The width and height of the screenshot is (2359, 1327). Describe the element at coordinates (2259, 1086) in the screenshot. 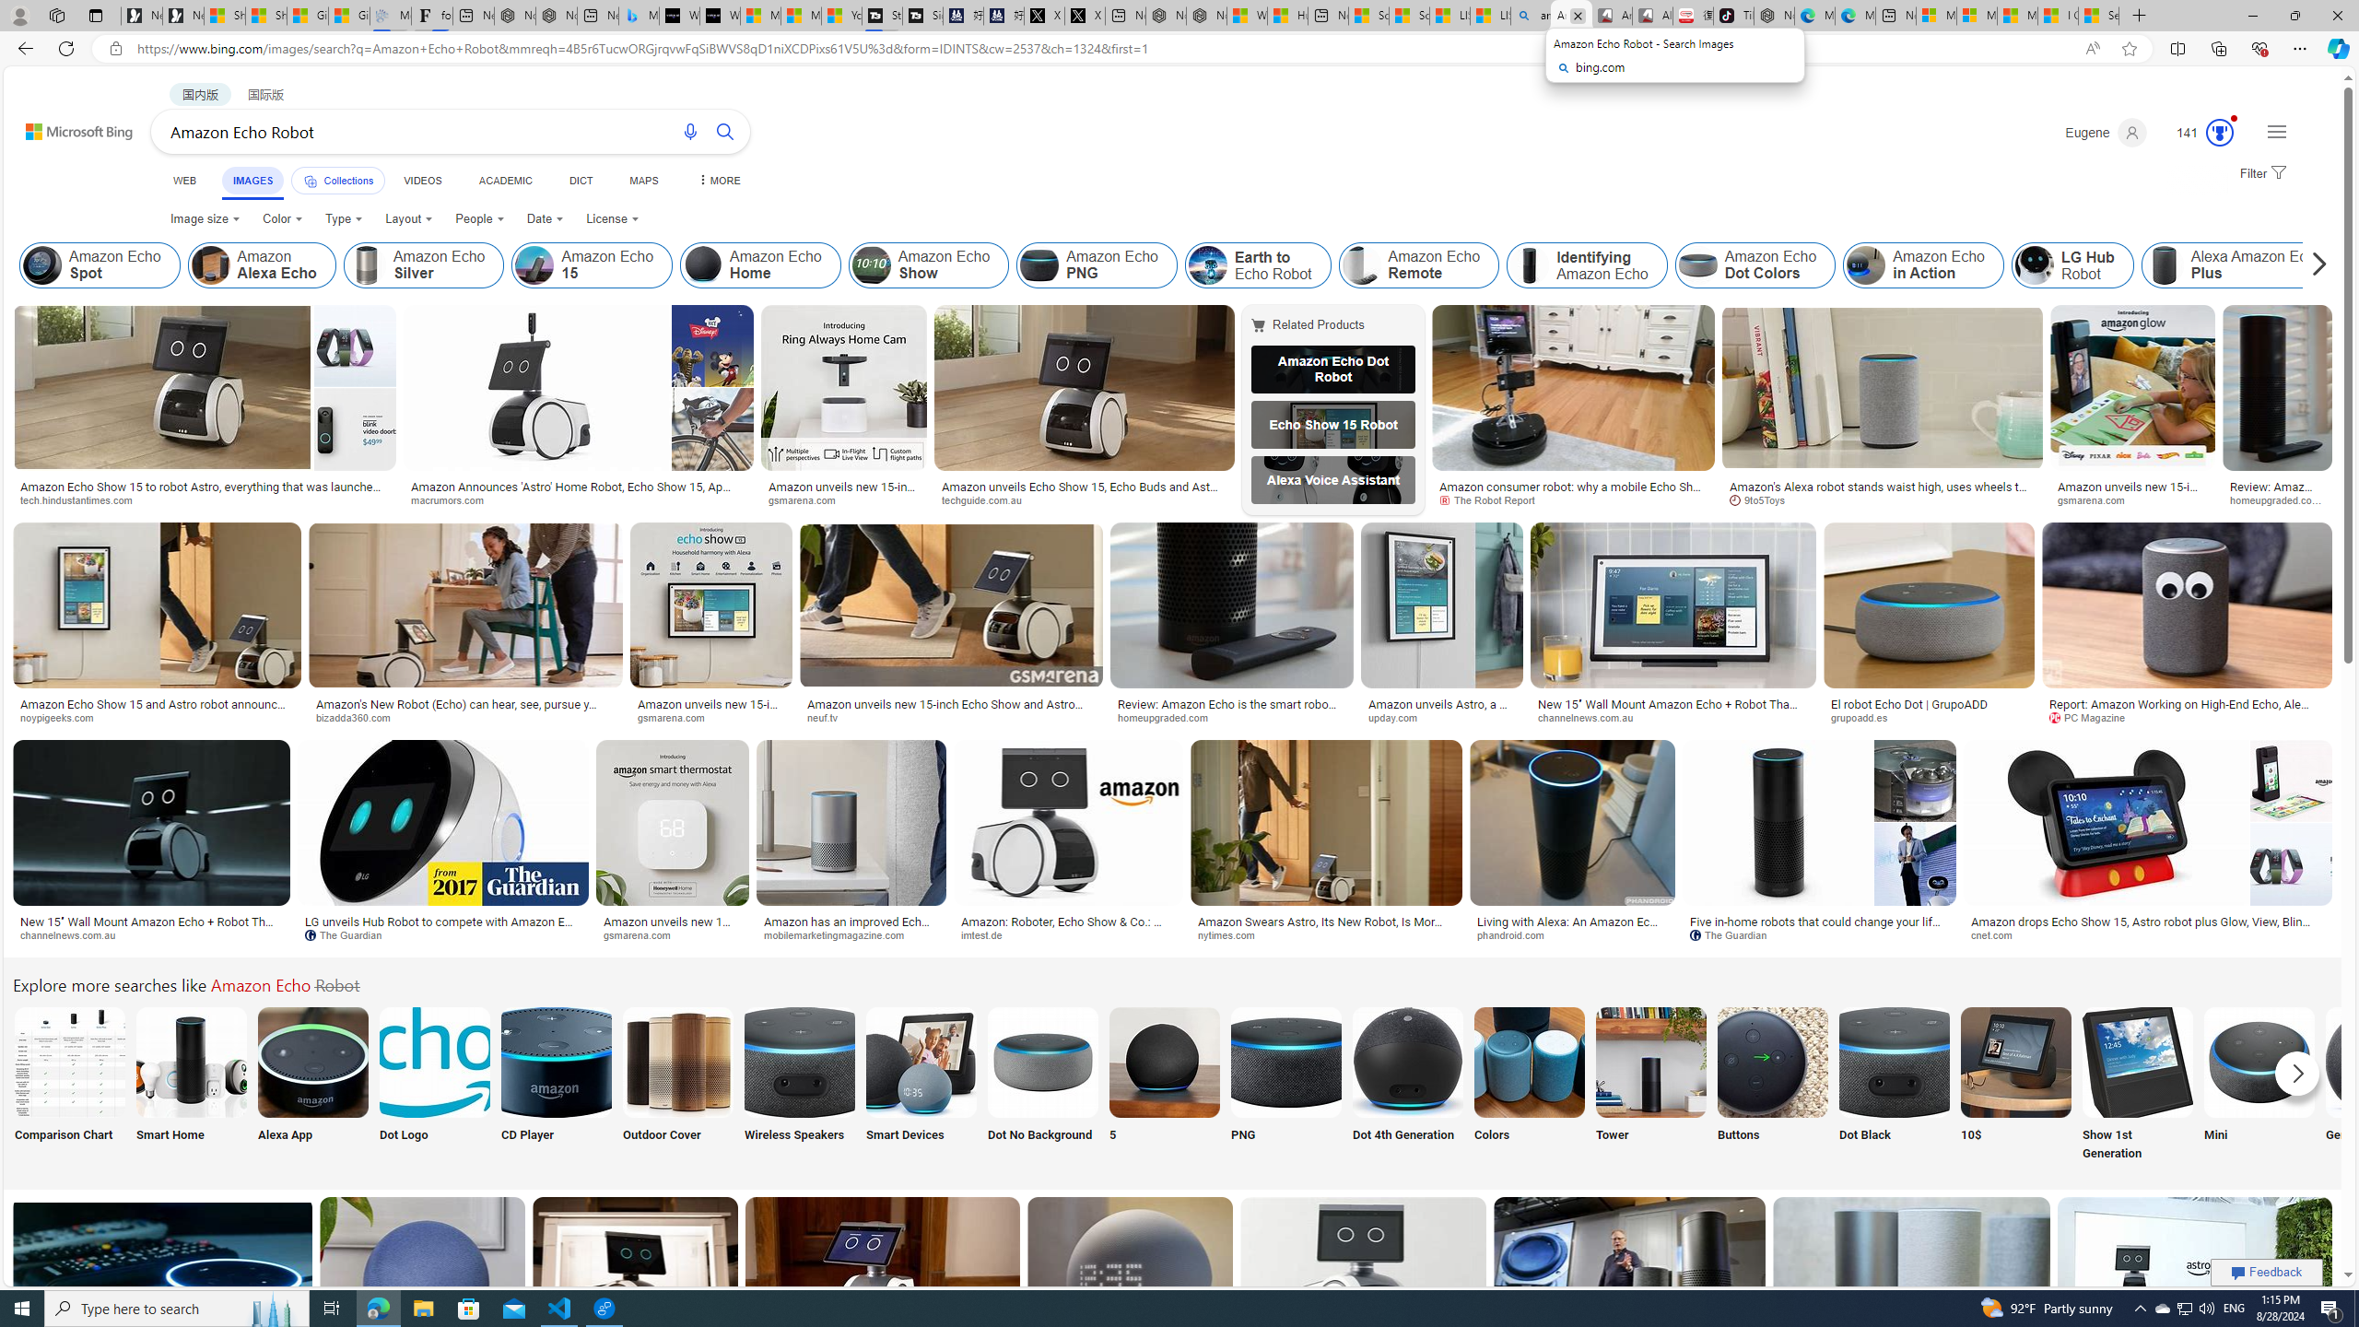

I see `Amazon Echo Mini Mini` at that location.